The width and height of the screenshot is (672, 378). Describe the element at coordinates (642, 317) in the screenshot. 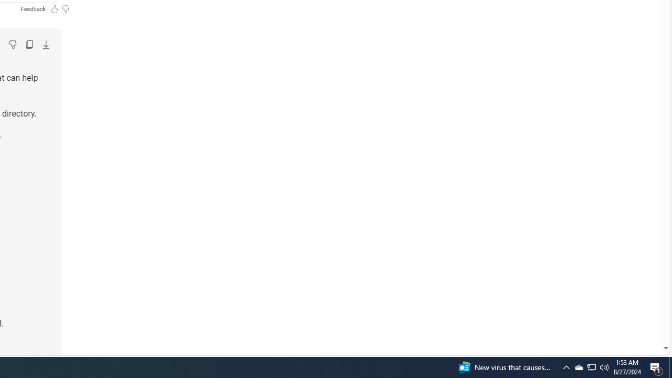

I see `Search more` at that location.